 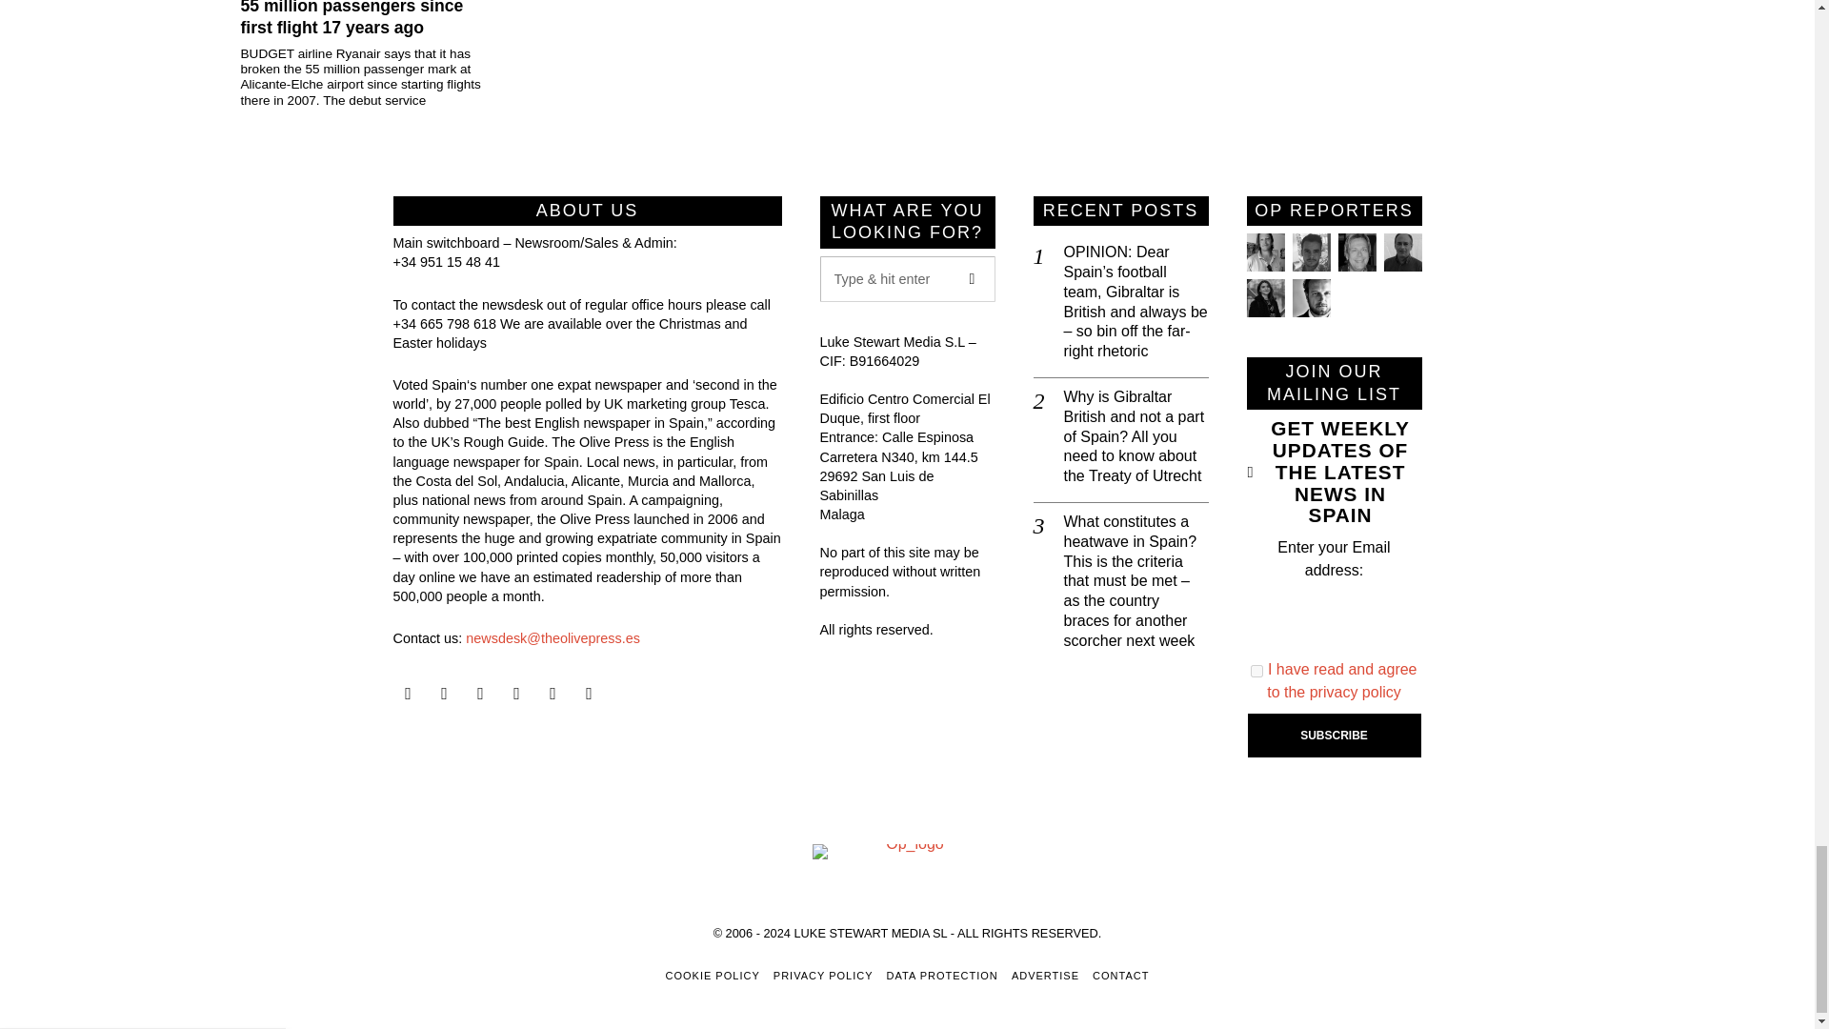 What do you see at coordinates (1334, 736) in the screenshot?
I see `SUBSCRIBE` at bounding box center [1334, 736].